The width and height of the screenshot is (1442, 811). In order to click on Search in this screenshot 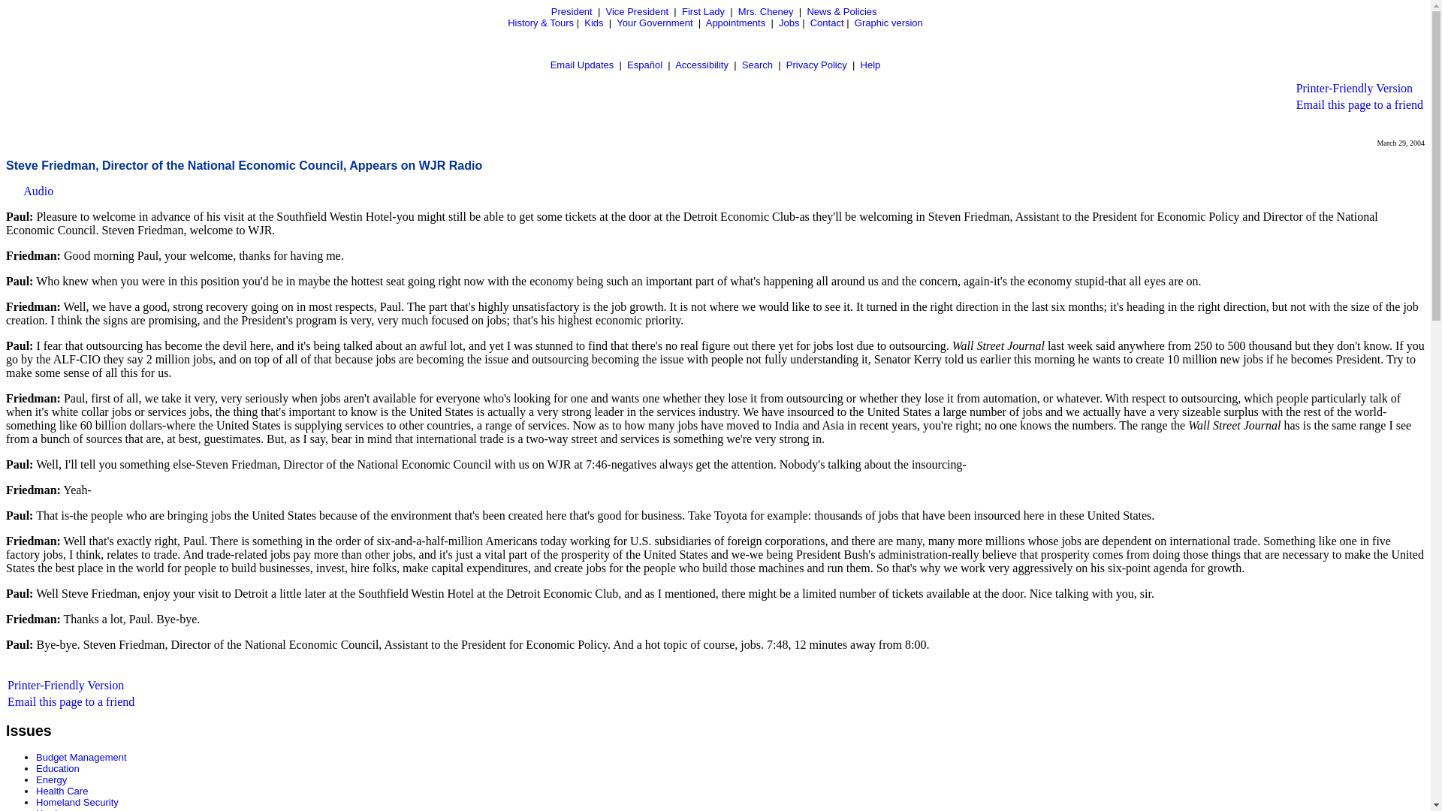, I will do `click(757, 65)`.